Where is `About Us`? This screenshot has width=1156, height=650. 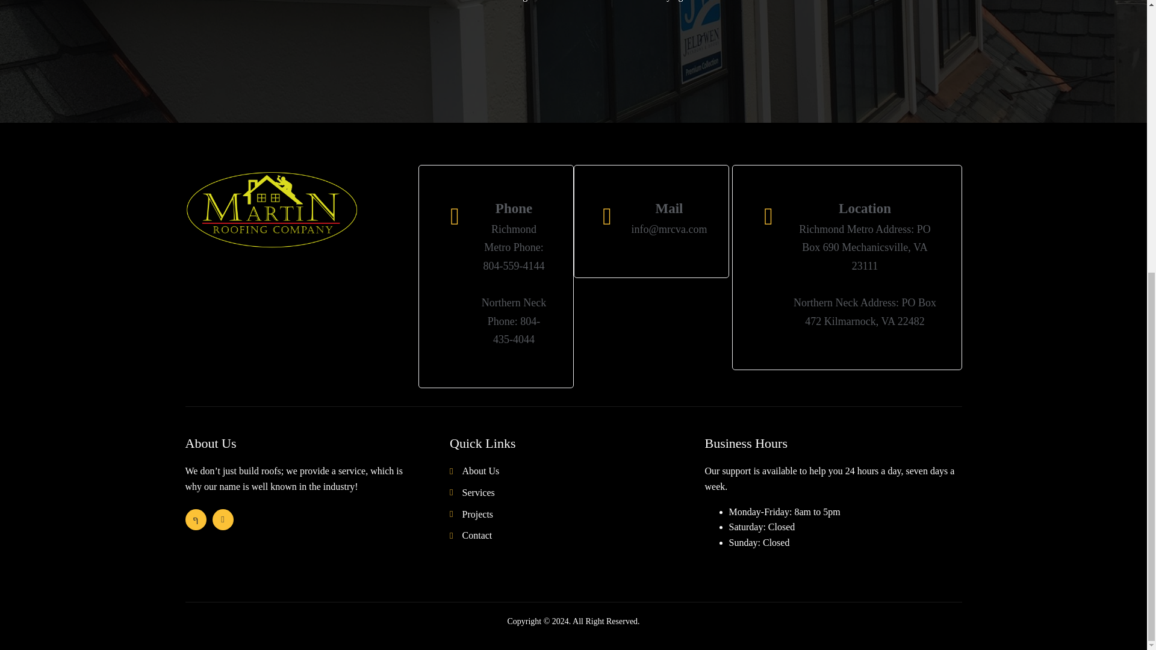
About Us is located at coordinates (577, 471).